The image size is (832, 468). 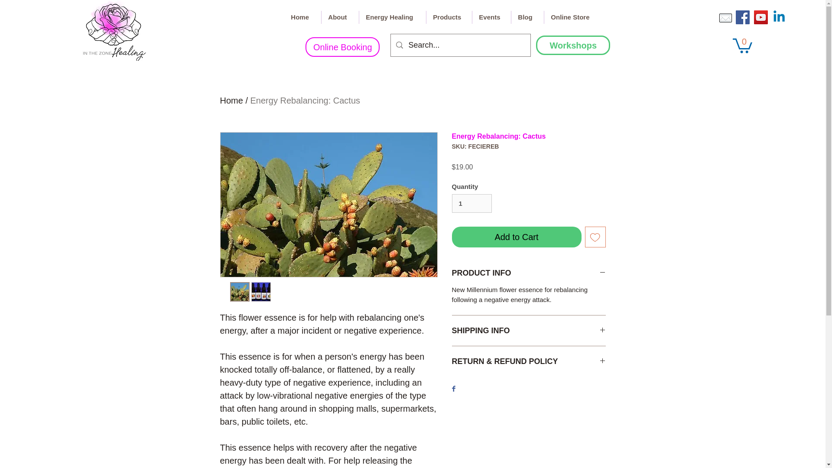 I want to click on Email Glenys, so click(x=725, y=18).